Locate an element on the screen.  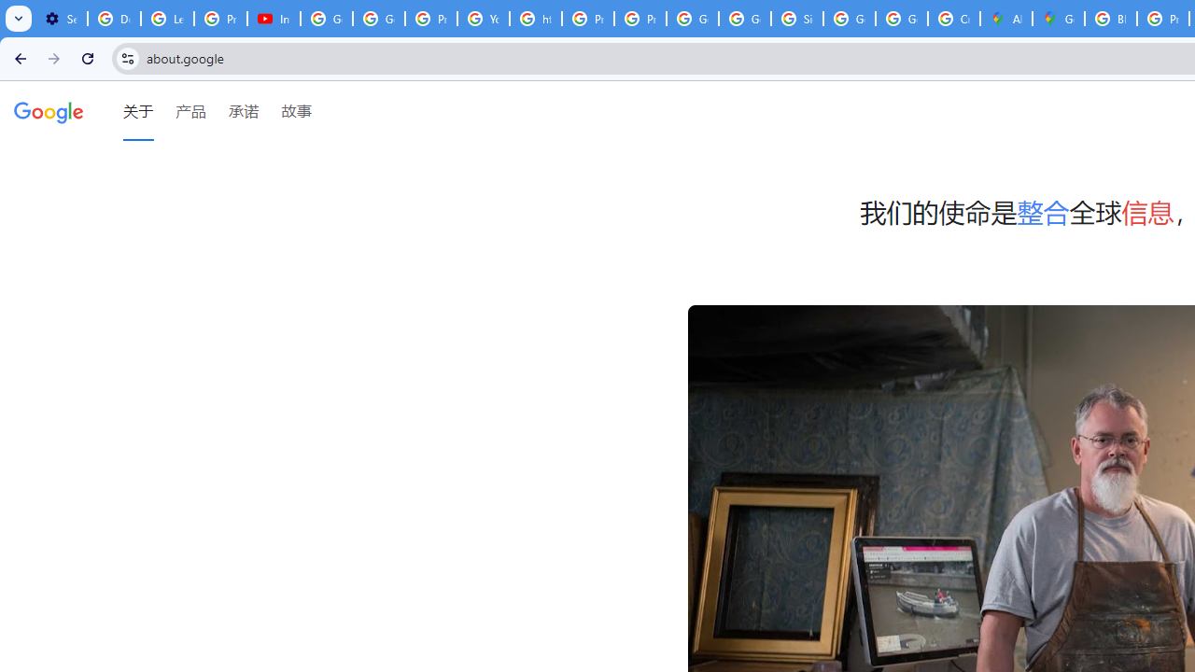
Delete photos & videos - Computer - Google Photos Help is located at coordinates (114, 19).